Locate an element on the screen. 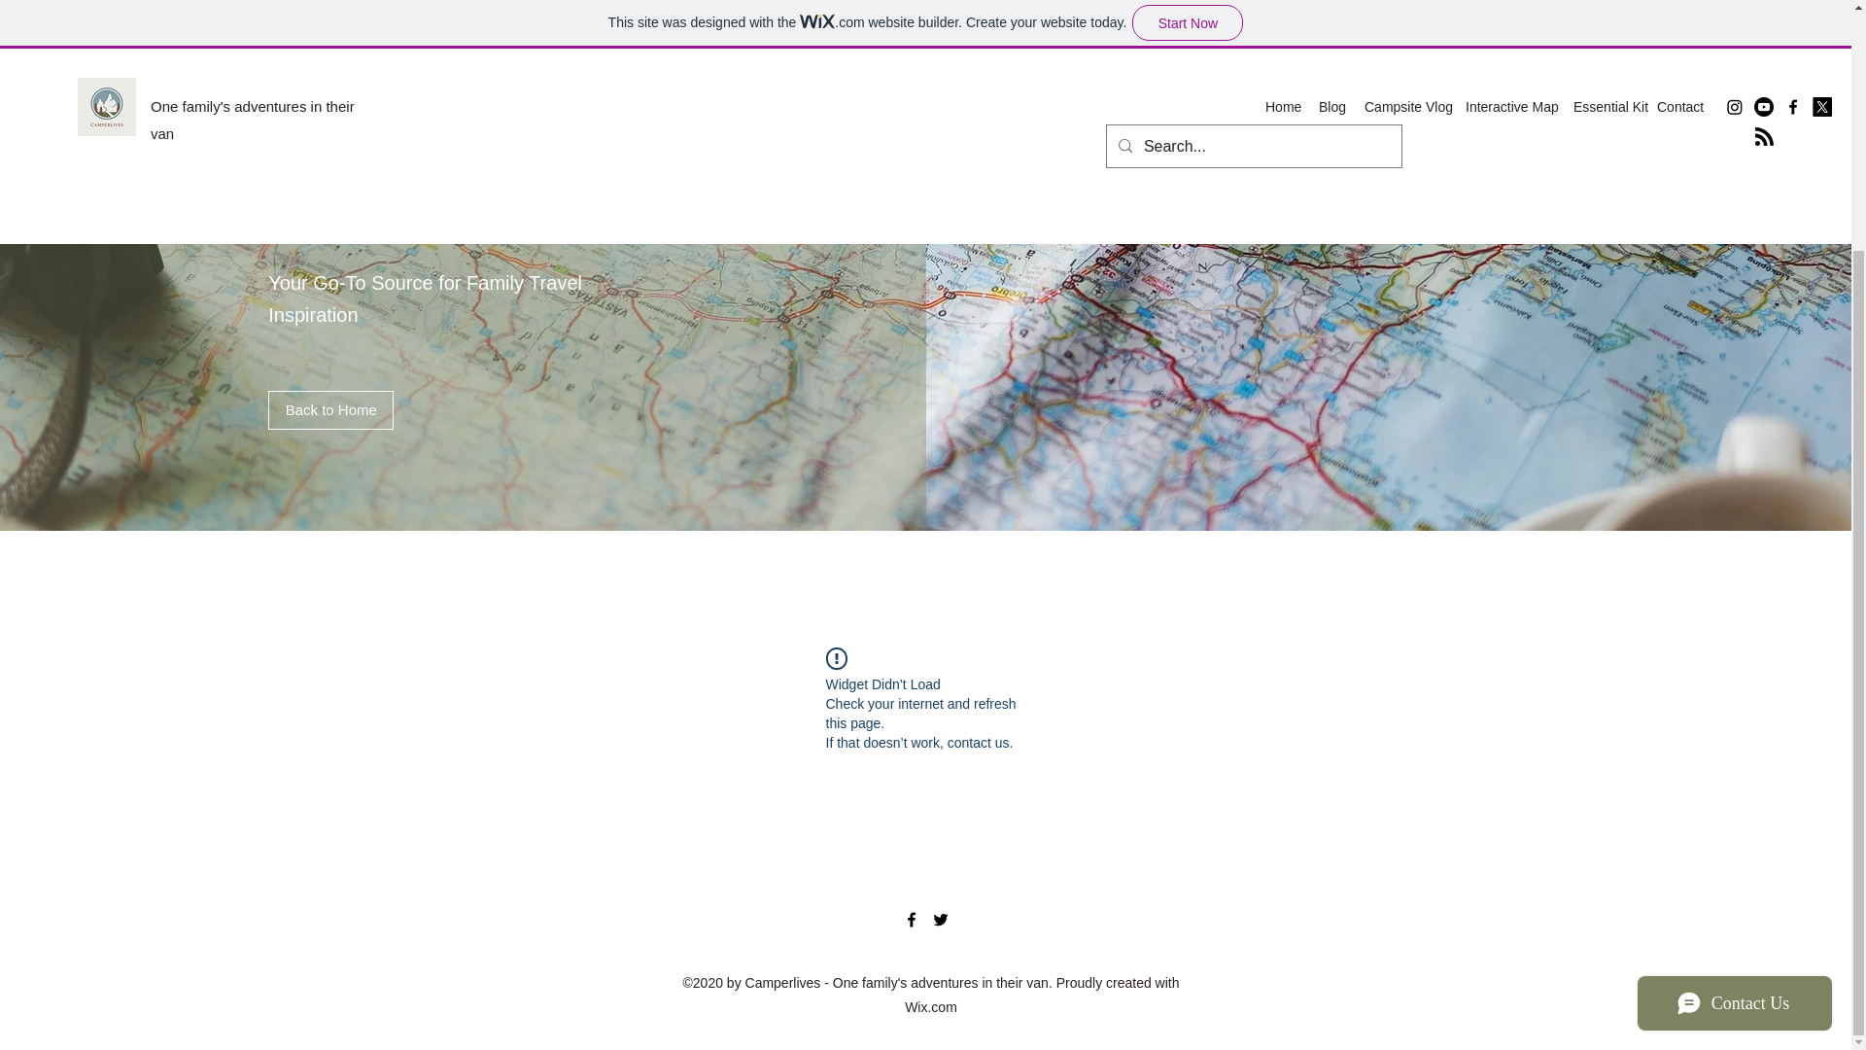 The height and width of the screenshot is (1050, 1866). Back to Home is located at coordinates (330, 409).